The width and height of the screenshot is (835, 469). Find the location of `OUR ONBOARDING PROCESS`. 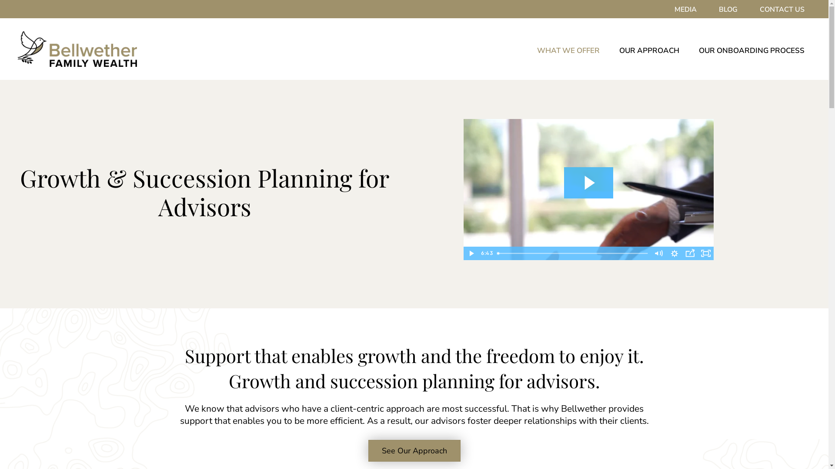

OUR ONBOARDING PROCESS is located at coordinates (750, 51).